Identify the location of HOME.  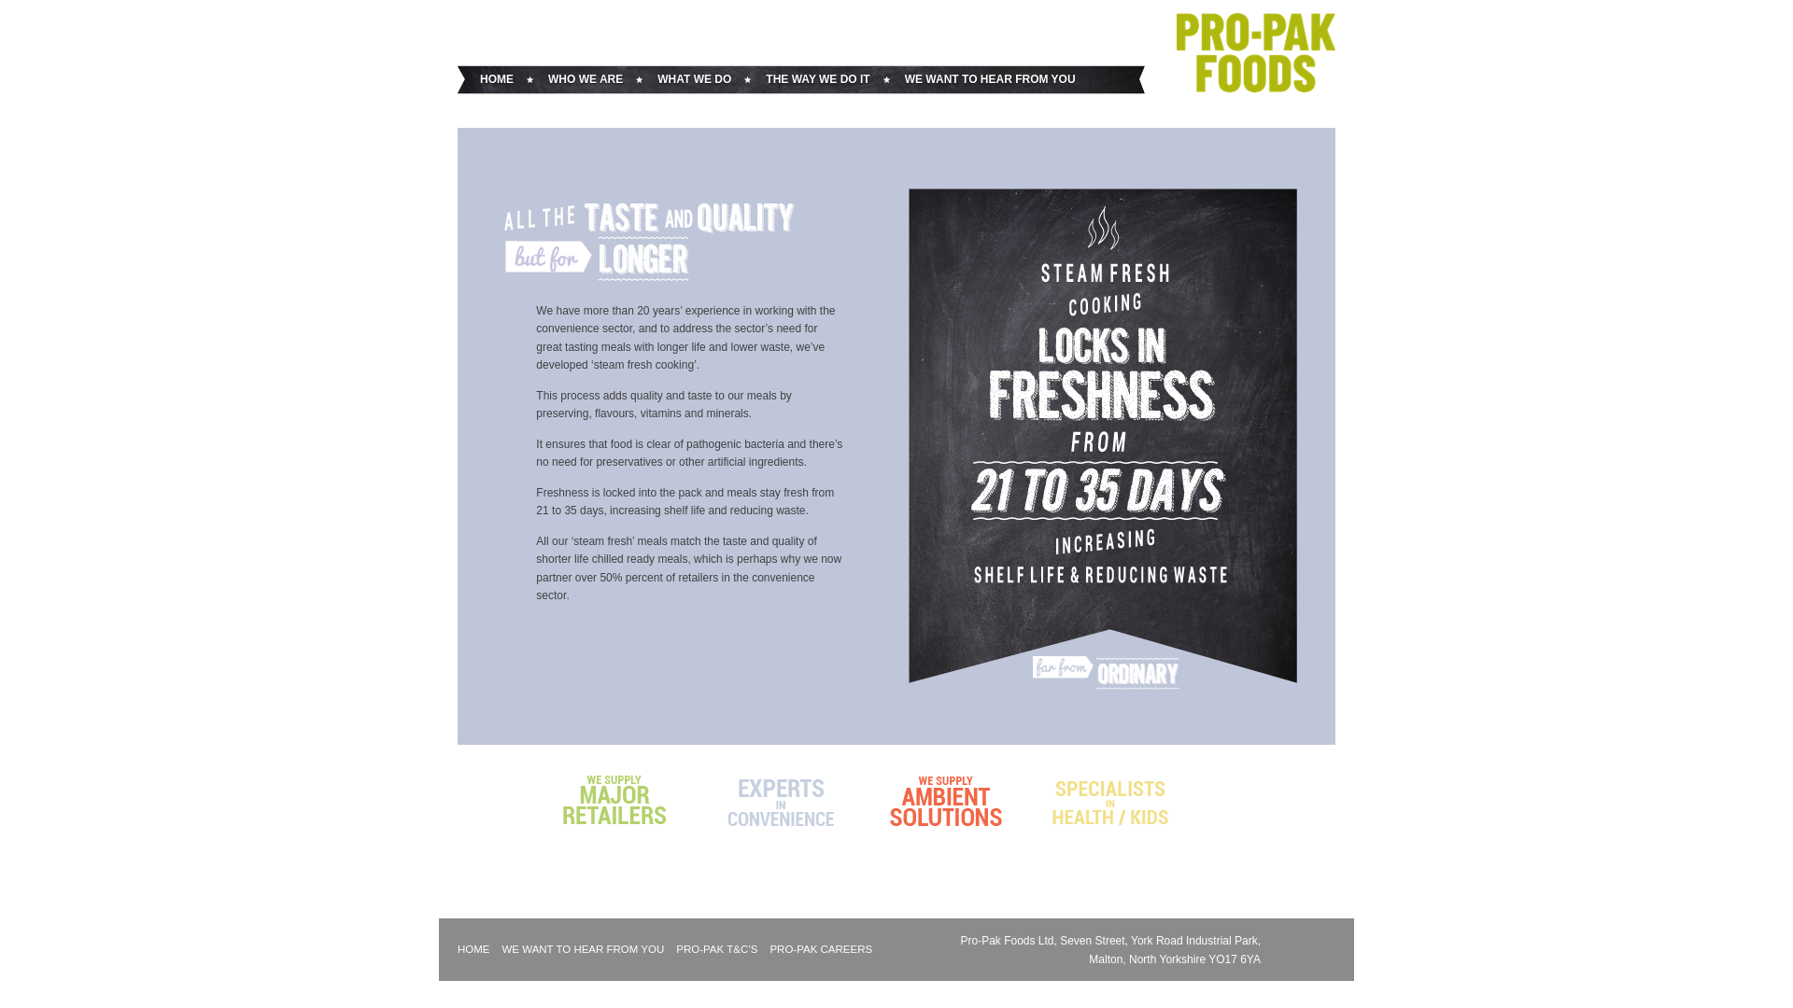
(497, 80).